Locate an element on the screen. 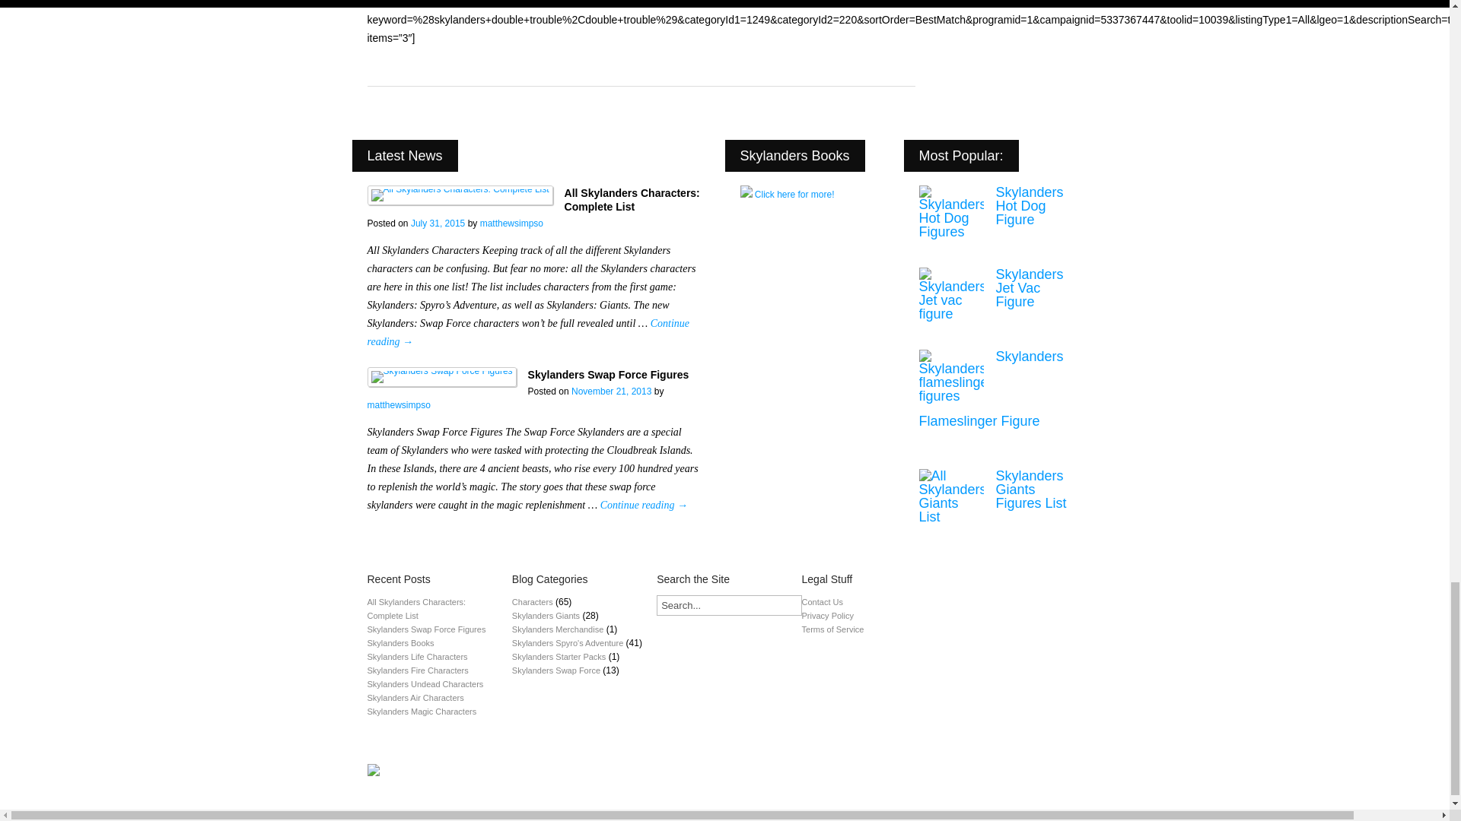  View all posts by matthewsimpso is located at coordinates (511, 223).